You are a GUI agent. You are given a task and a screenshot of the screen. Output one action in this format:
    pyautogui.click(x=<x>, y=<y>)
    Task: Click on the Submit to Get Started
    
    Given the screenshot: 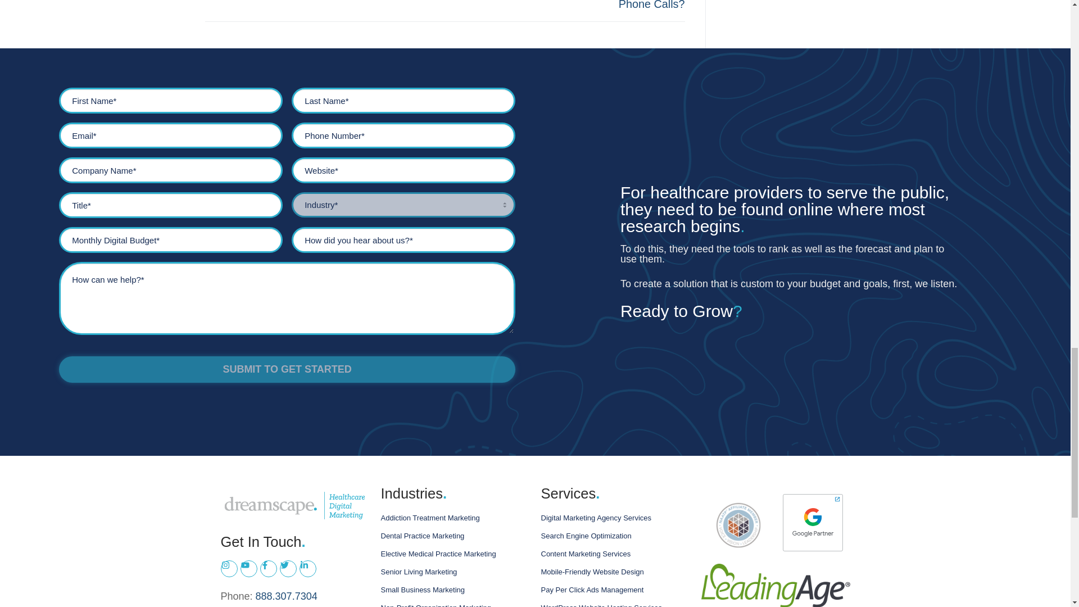 What is the action you would take?
    pyautogui.click(x=287, y=369)
    